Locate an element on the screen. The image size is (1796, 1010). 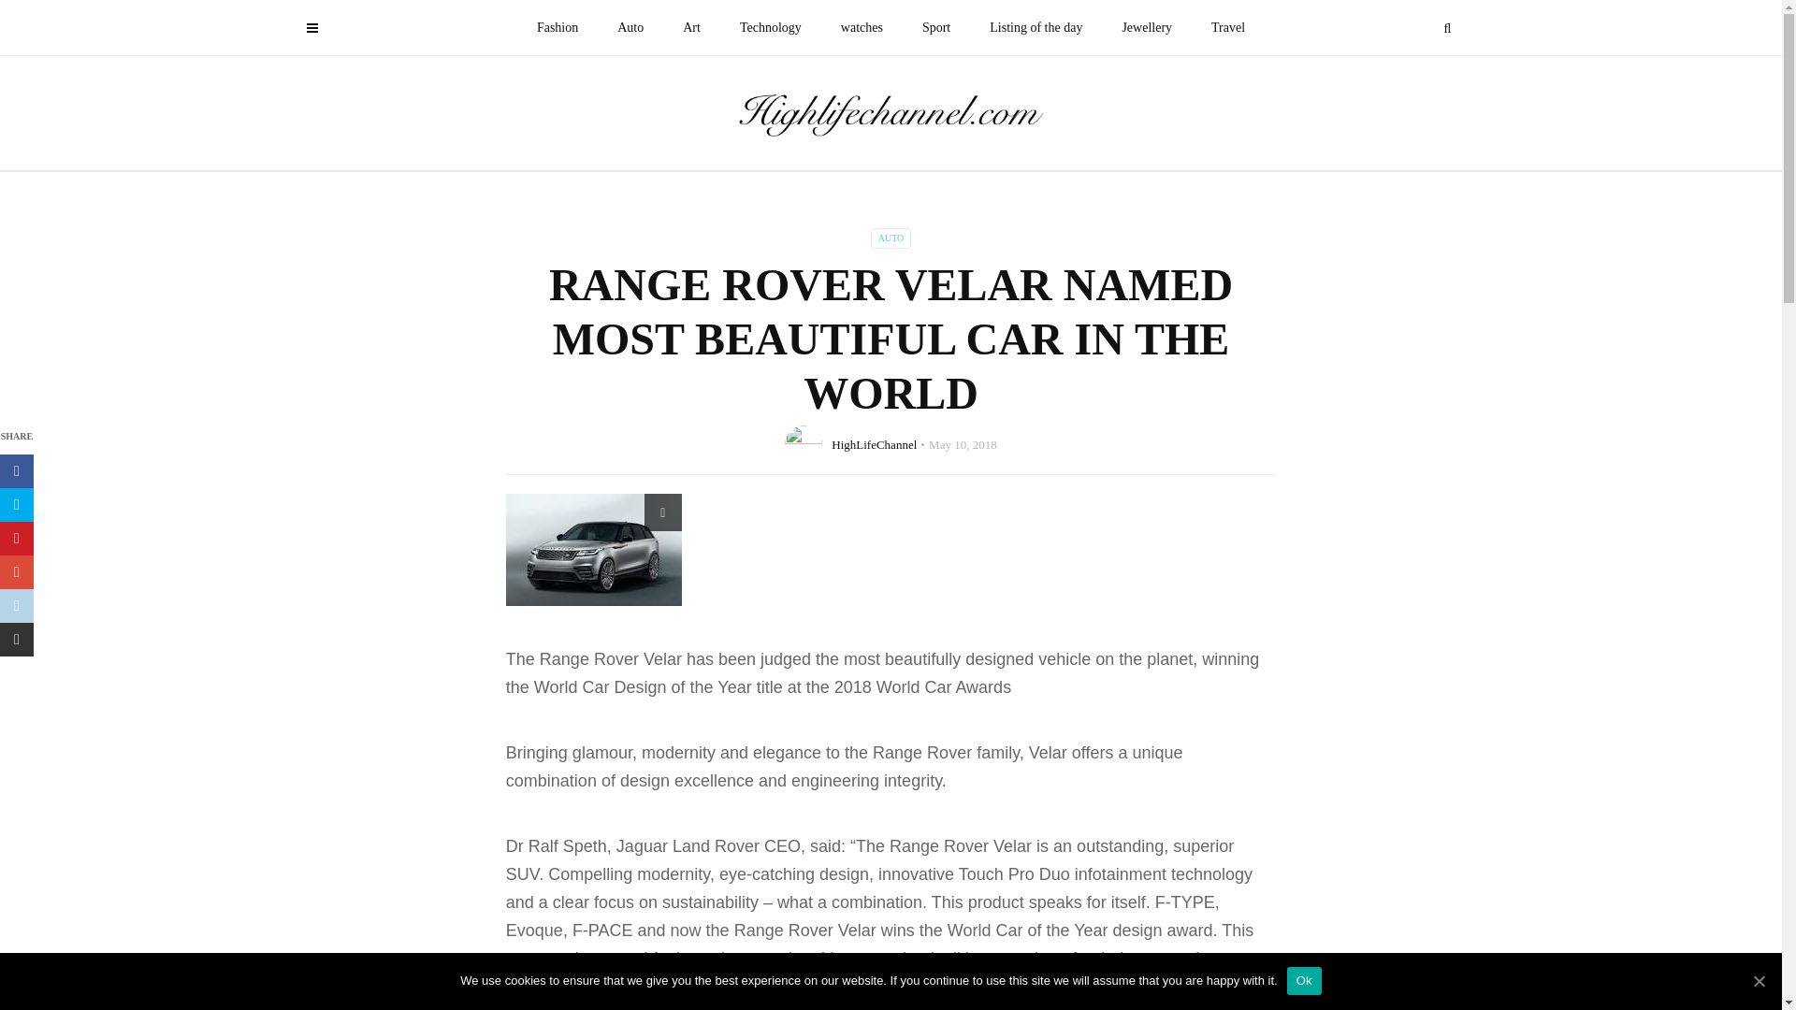
Travel is located at coordinates (1227, 28).